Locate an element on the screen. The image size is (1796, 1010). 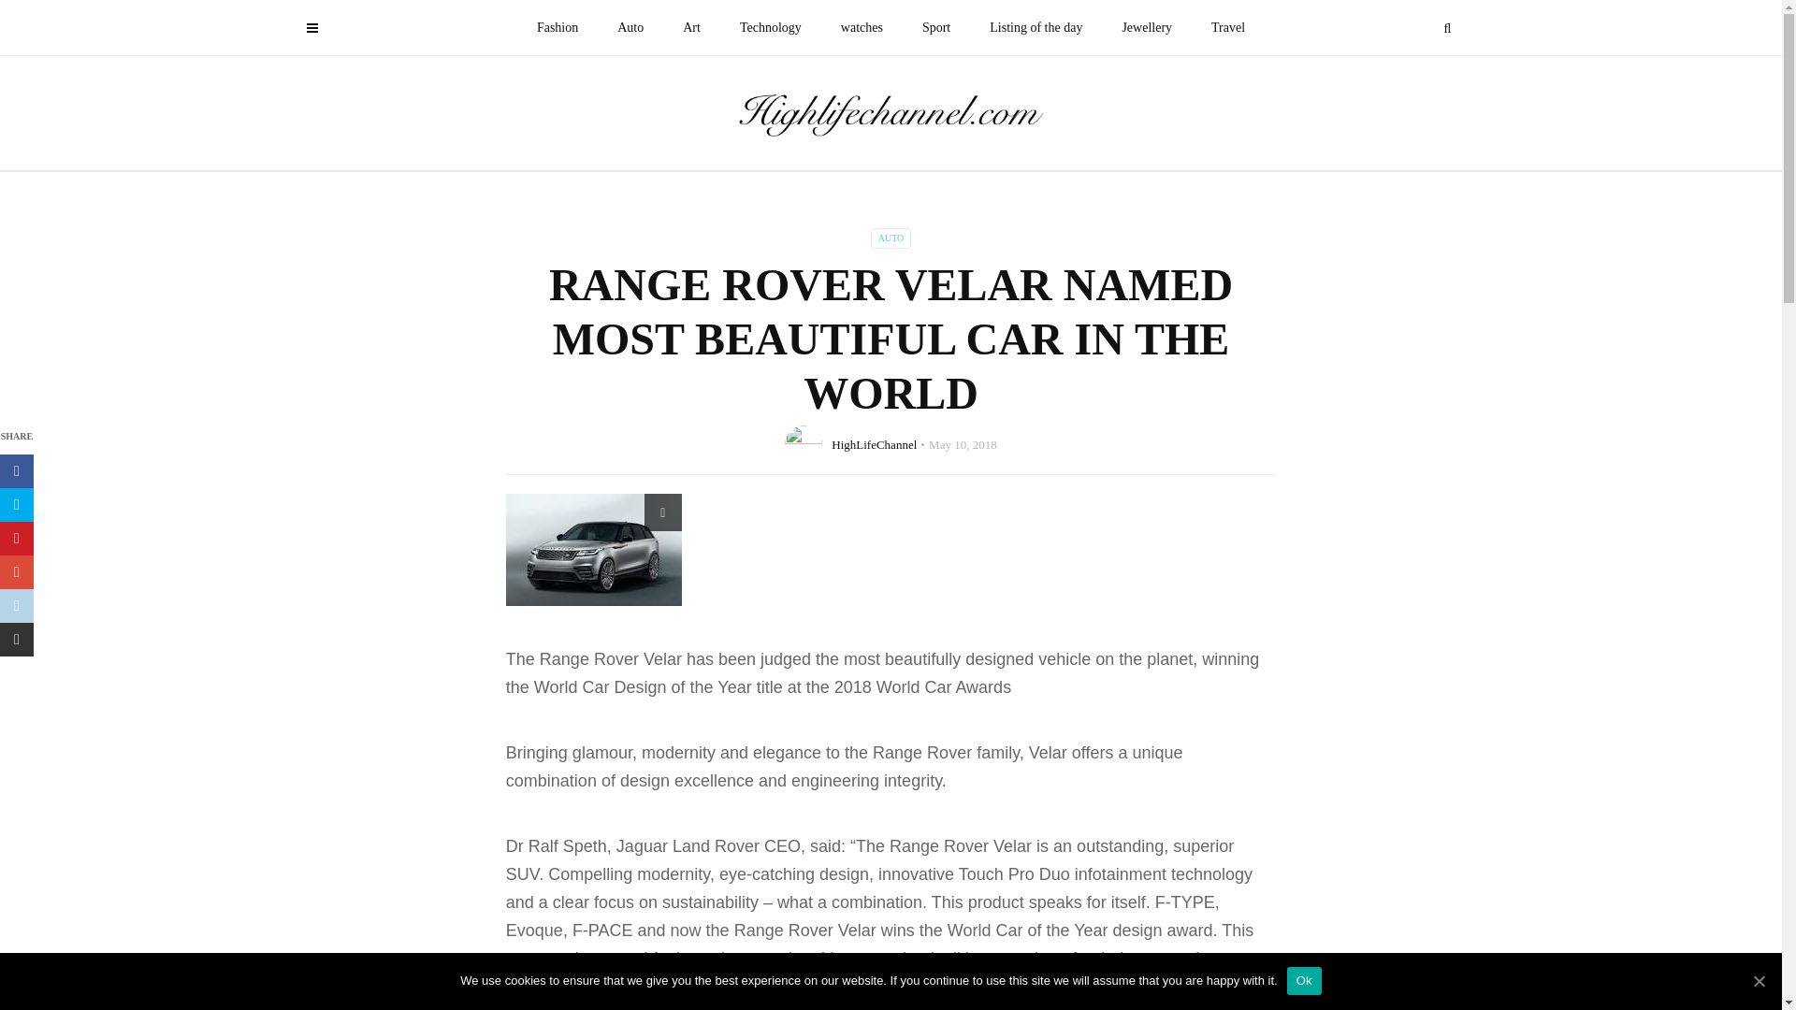
Travel is located at coordinates (1227, 28).